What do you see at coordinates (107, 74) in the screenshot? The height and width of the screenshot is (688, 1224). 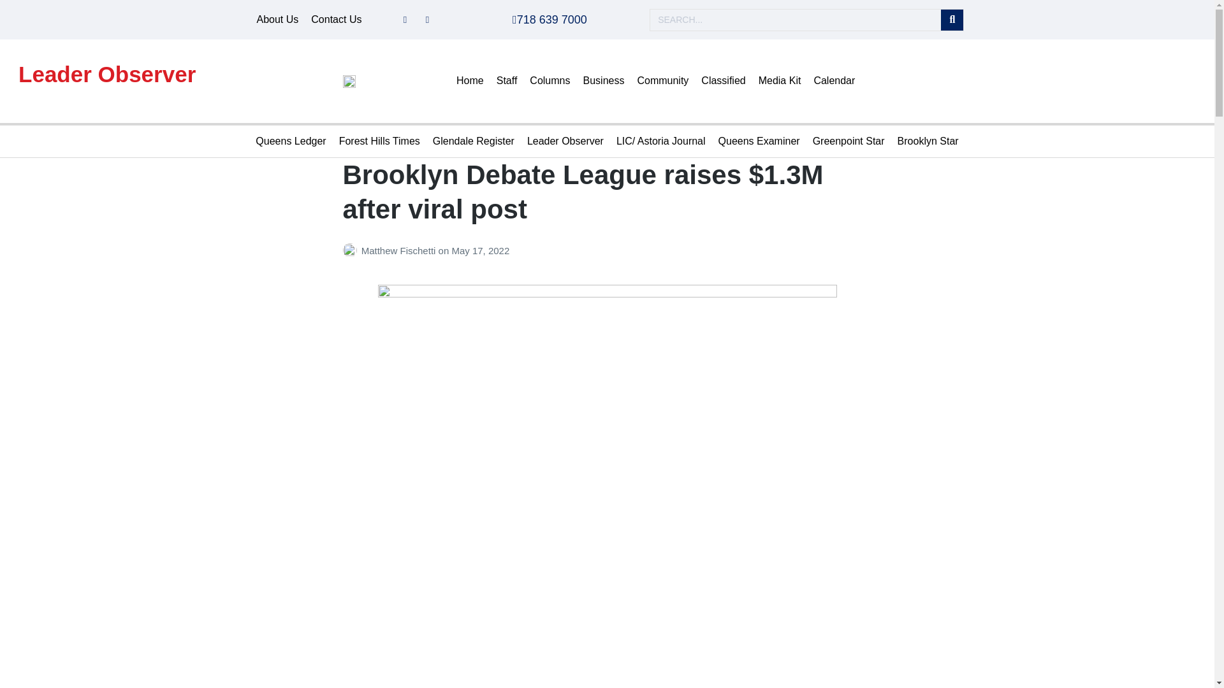 I see `Leader Observer` at bounding box center [107, 74].